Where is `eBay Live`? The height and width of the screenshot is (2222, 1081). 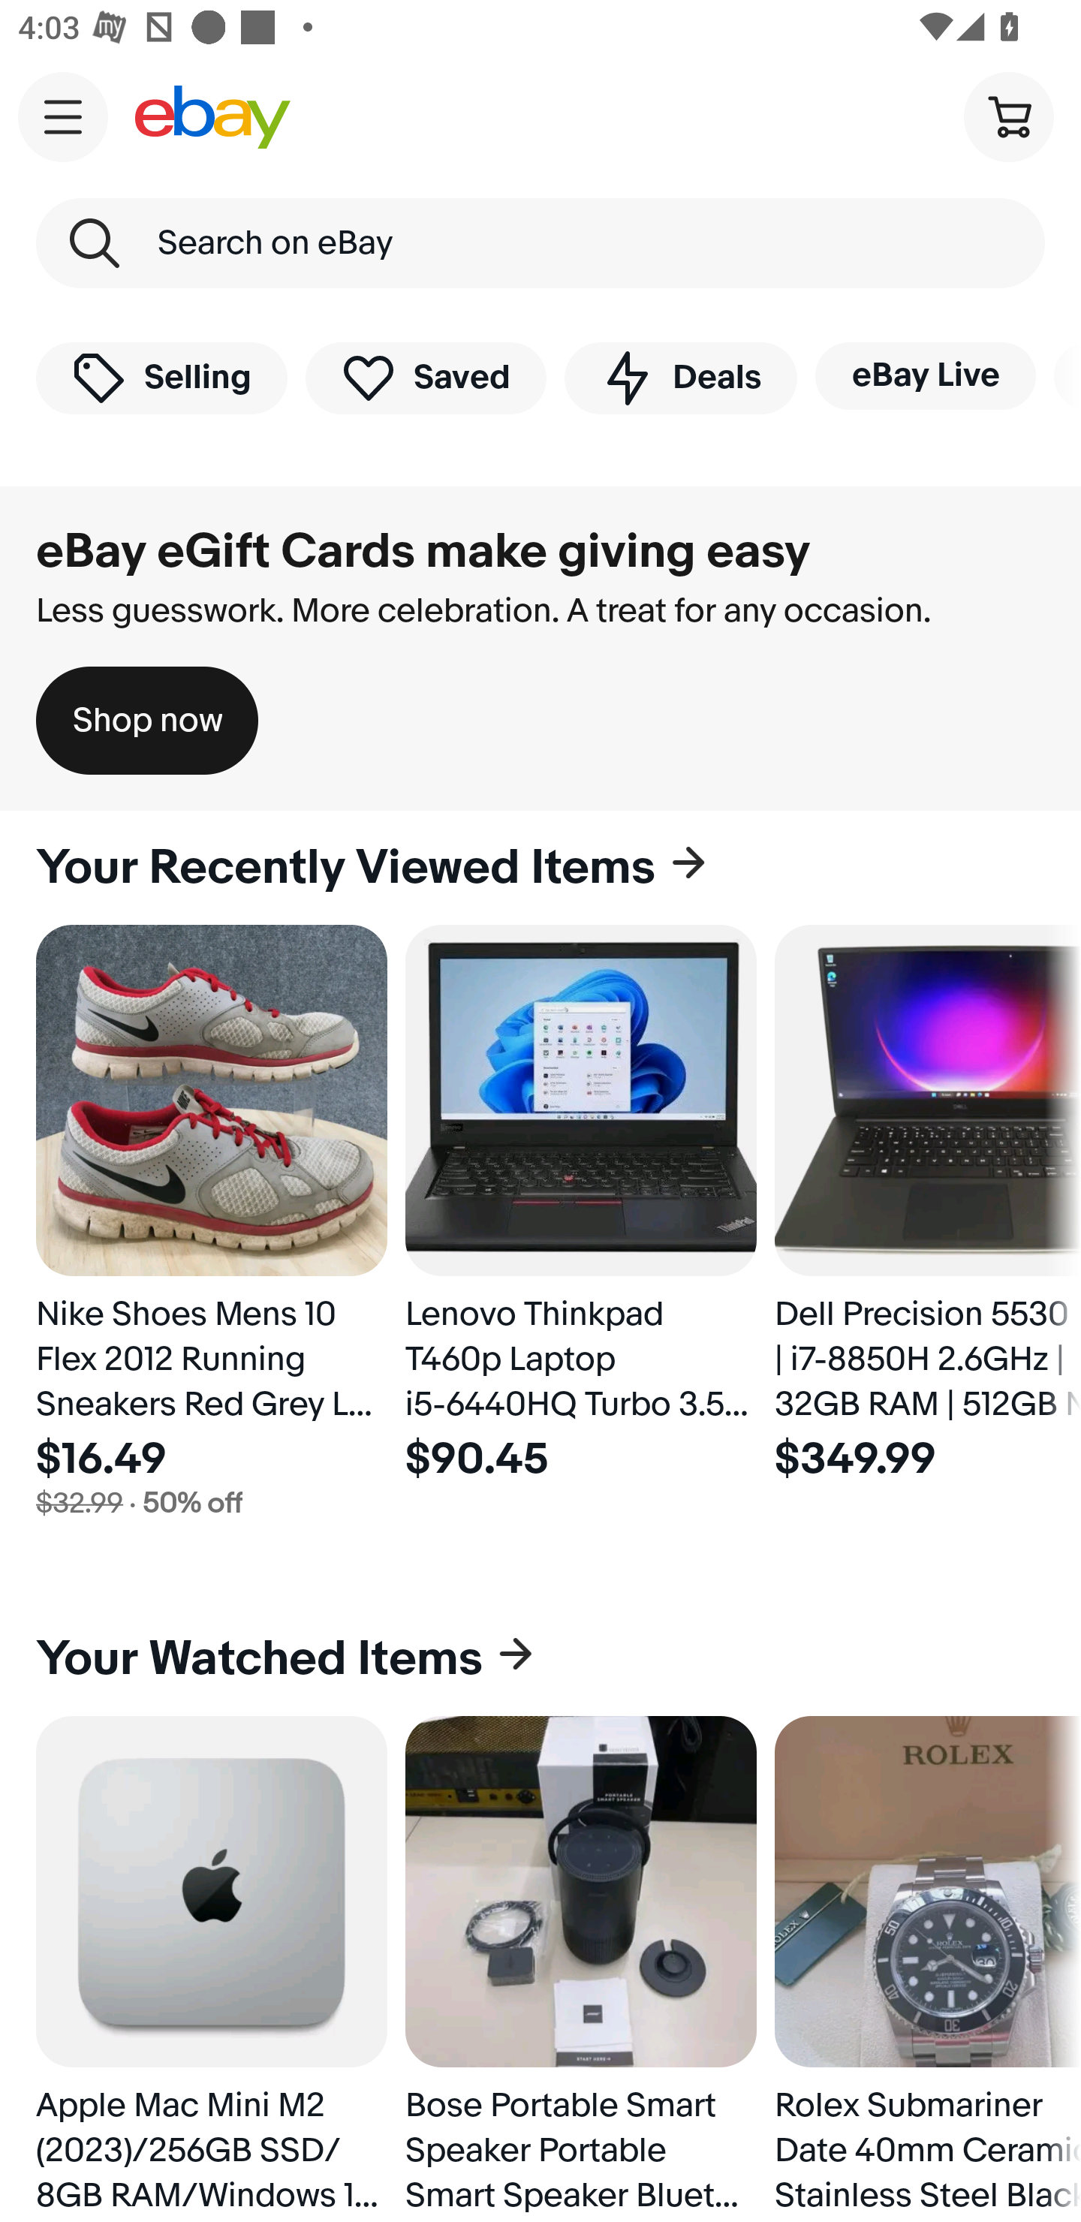 eBay Live is located at coordinates (925, 375).